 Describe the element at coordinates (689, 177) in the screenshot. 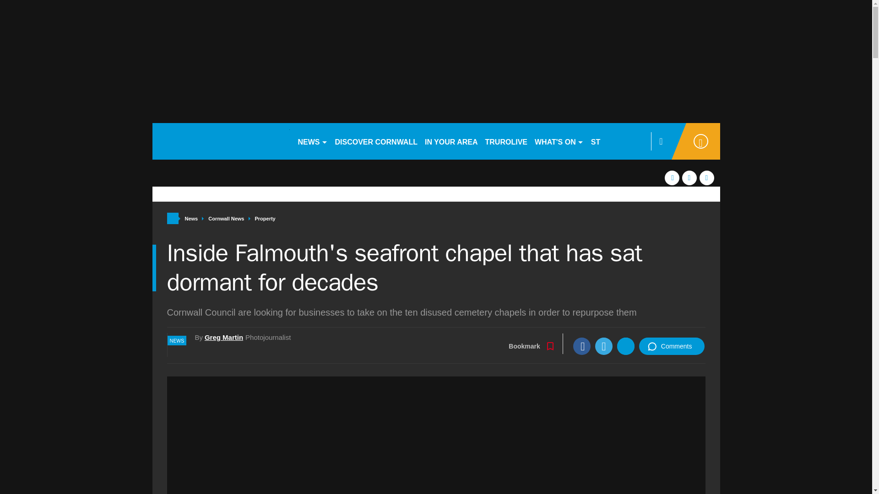

I see `twitter` at that location.